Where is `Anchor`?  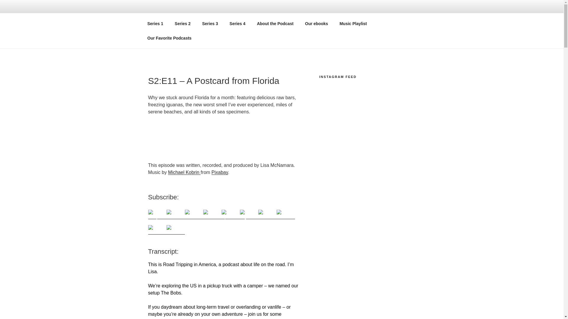 Anchor is located at coordinates (175, 214).